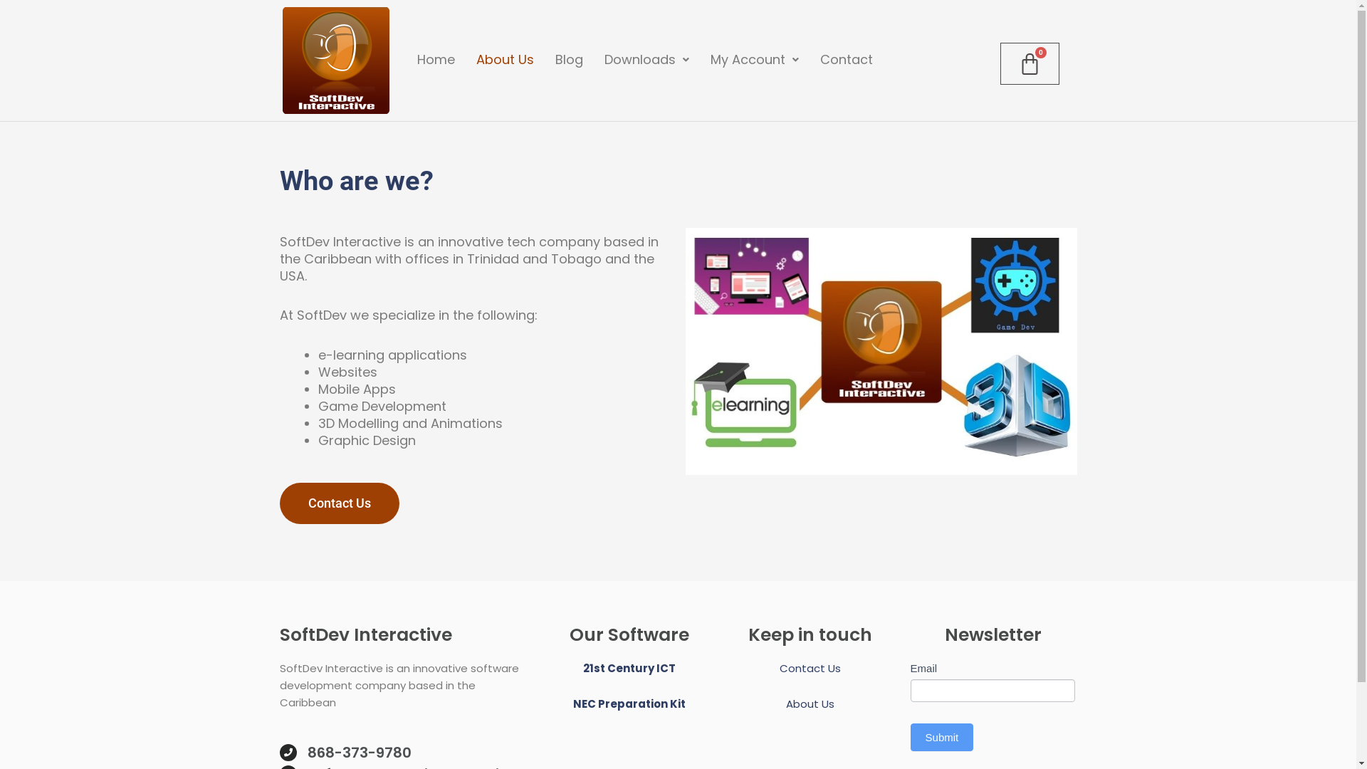  Describe the element at coordinates (629, 703) in the screenshot. I see `NEC Preparation Kit` at that location.